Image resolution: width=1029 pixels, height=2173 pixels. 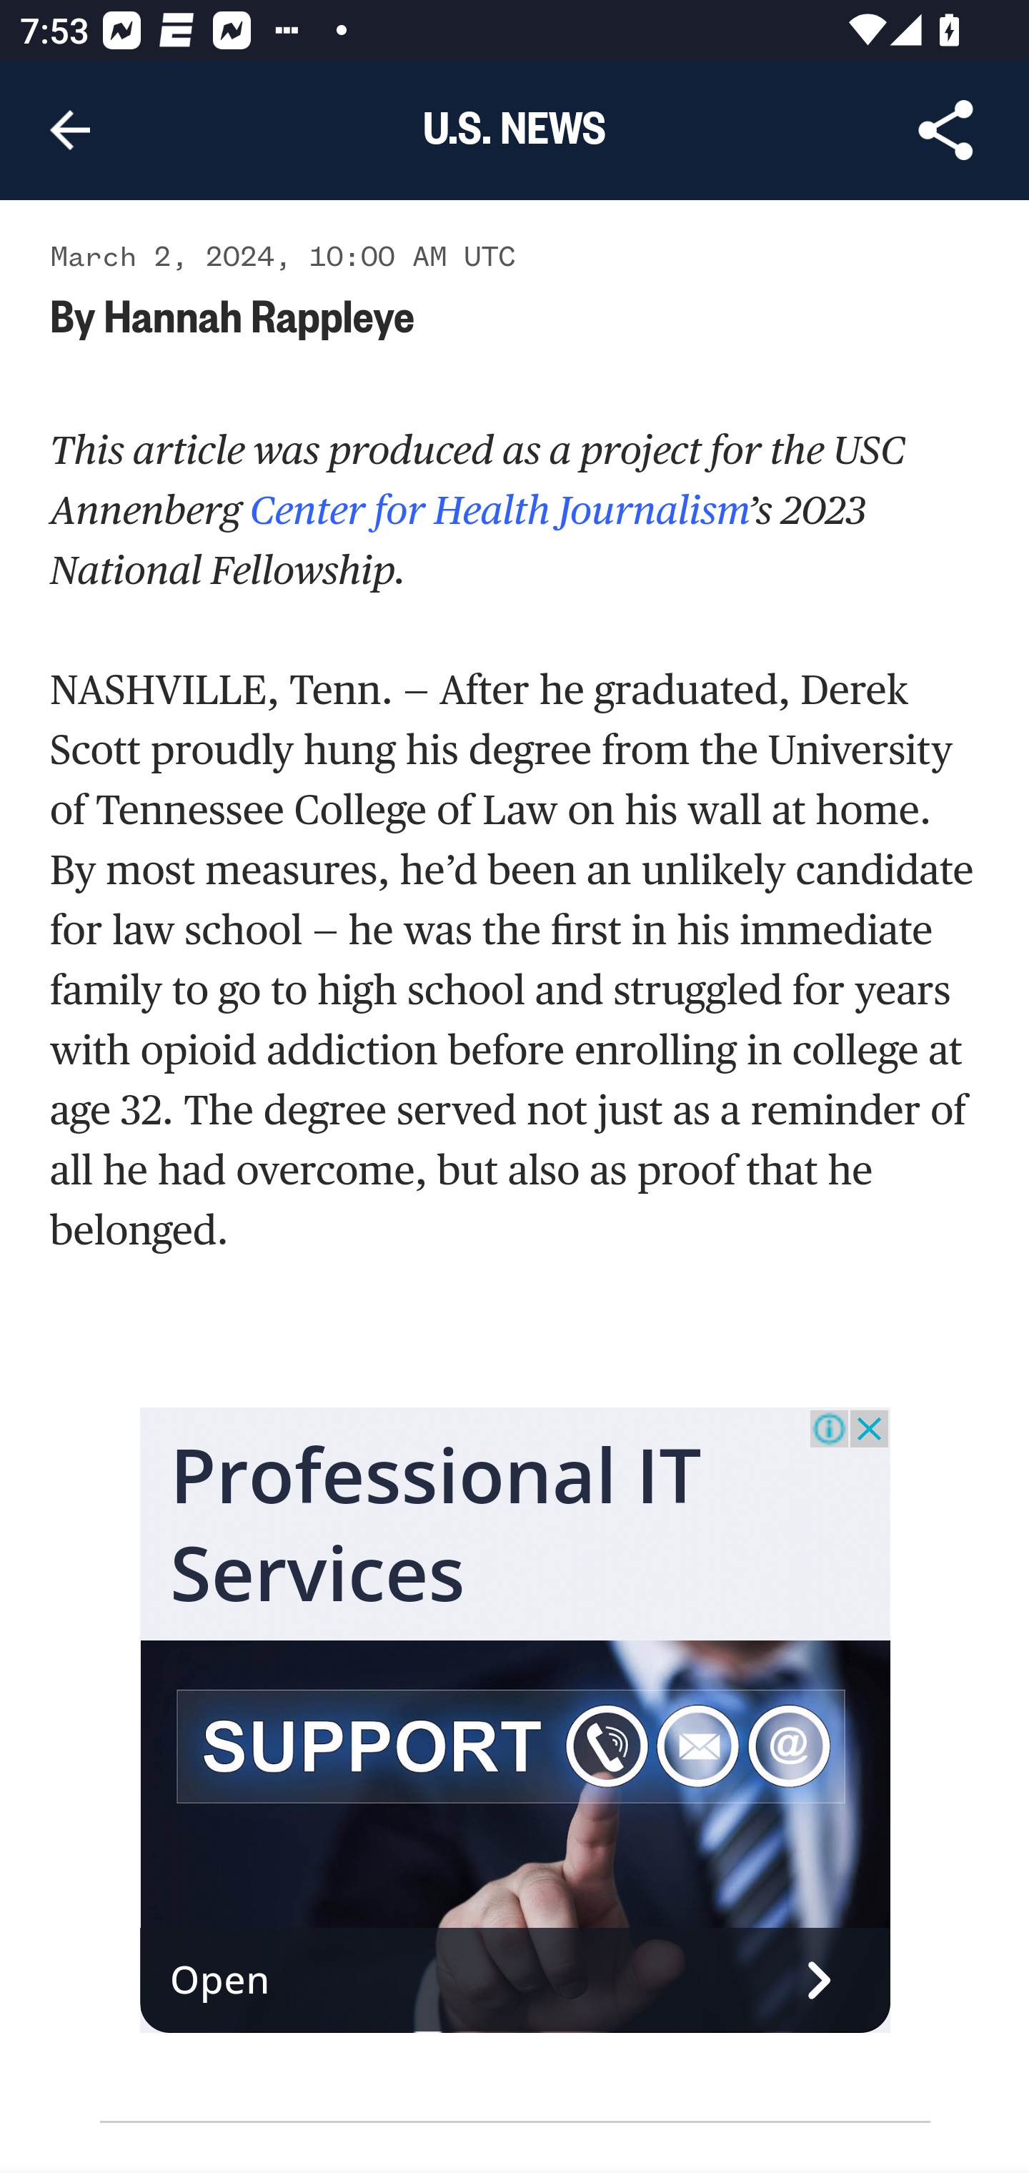 What do you see at coordinates (494, 509) in the screenshot?
I see ` Center for Health Journalism` at bounding box center [494, 509].